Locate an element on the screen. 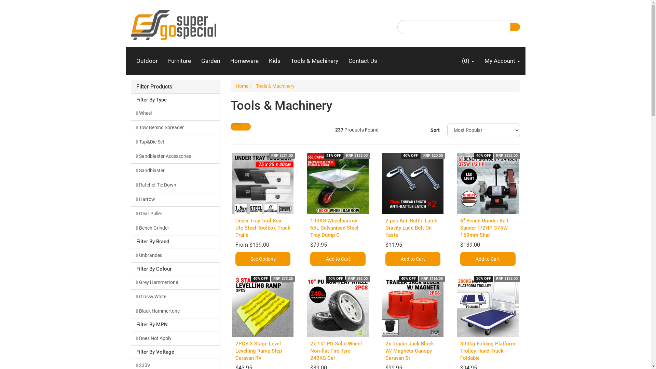 This screenshot has width=656, height=369. Furniture is located at coordinates (179, 61).